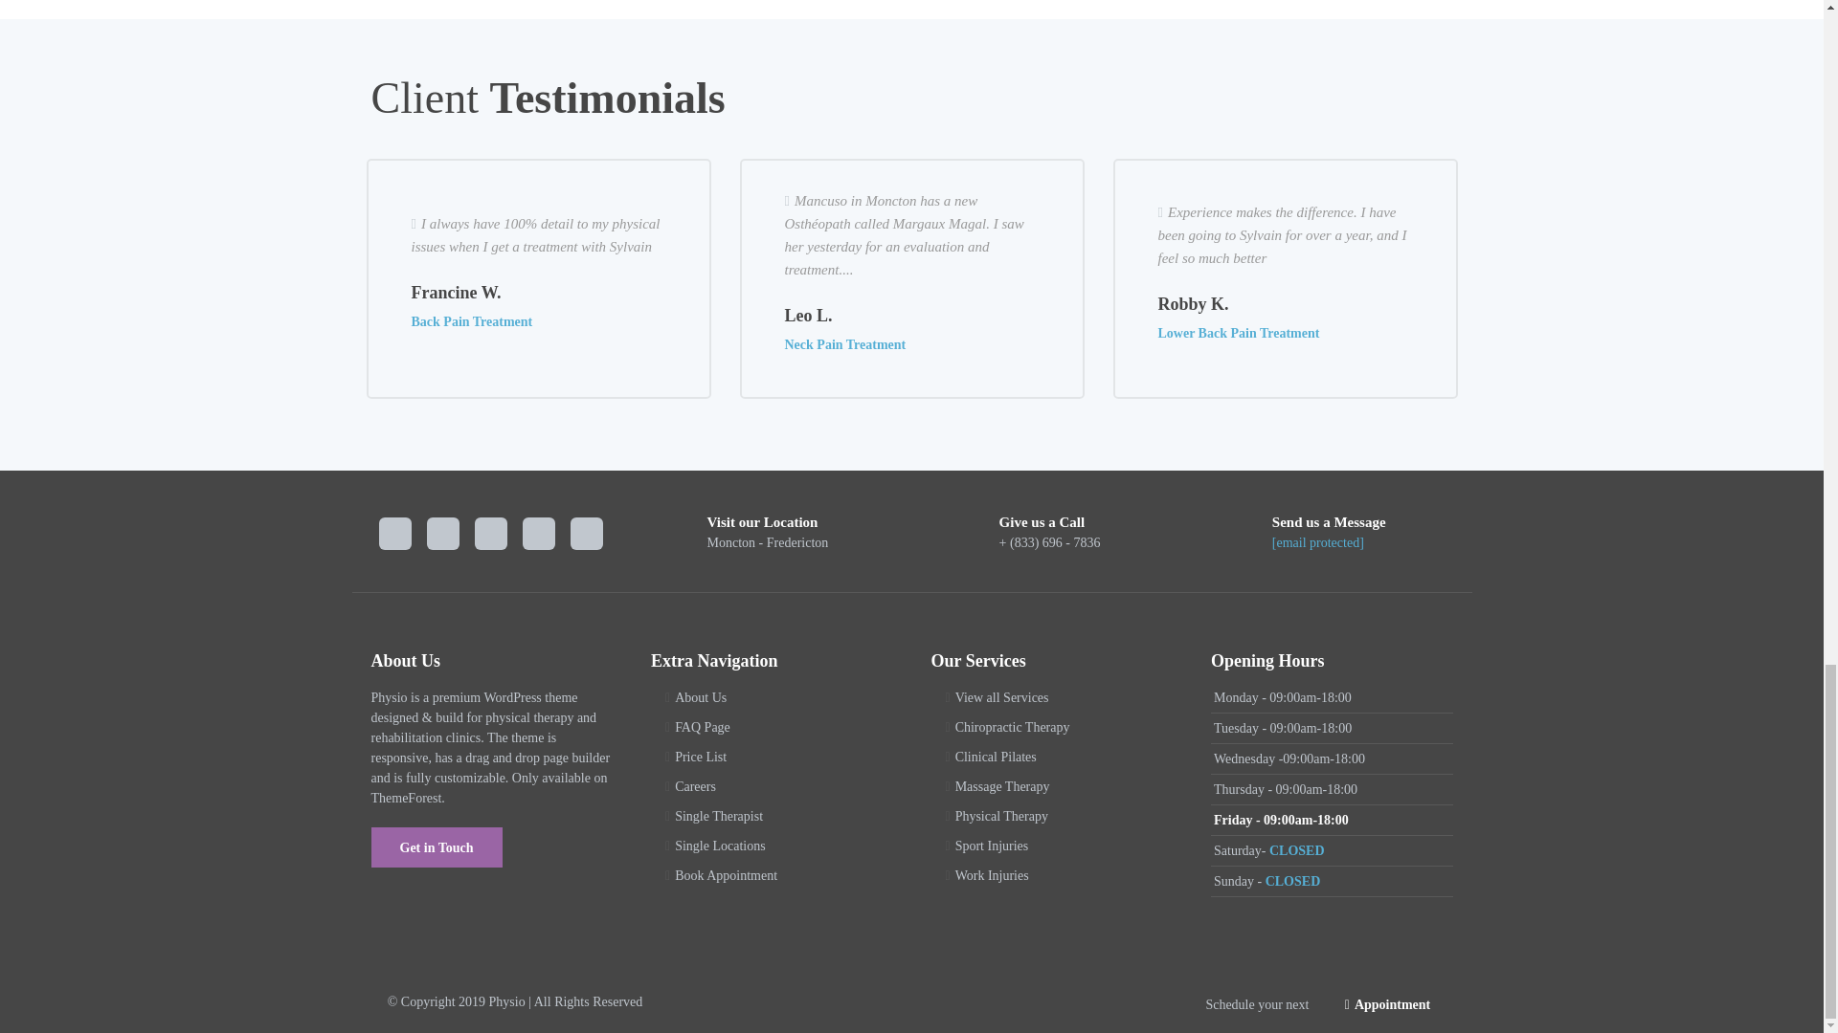 This screenshot has width=1838, height=1033. Describe the element at coordinates (720, 846) in the screenshot. I see `Single Locations` at that location.